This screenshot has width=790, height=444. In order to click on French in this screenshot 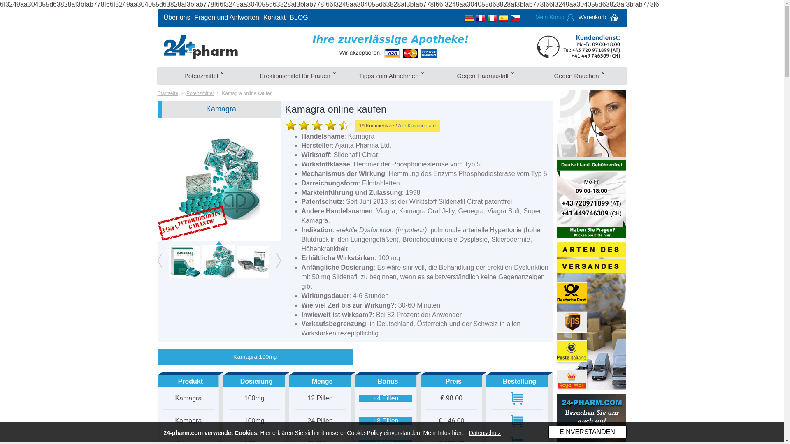, I will do `click(481, 17)`.